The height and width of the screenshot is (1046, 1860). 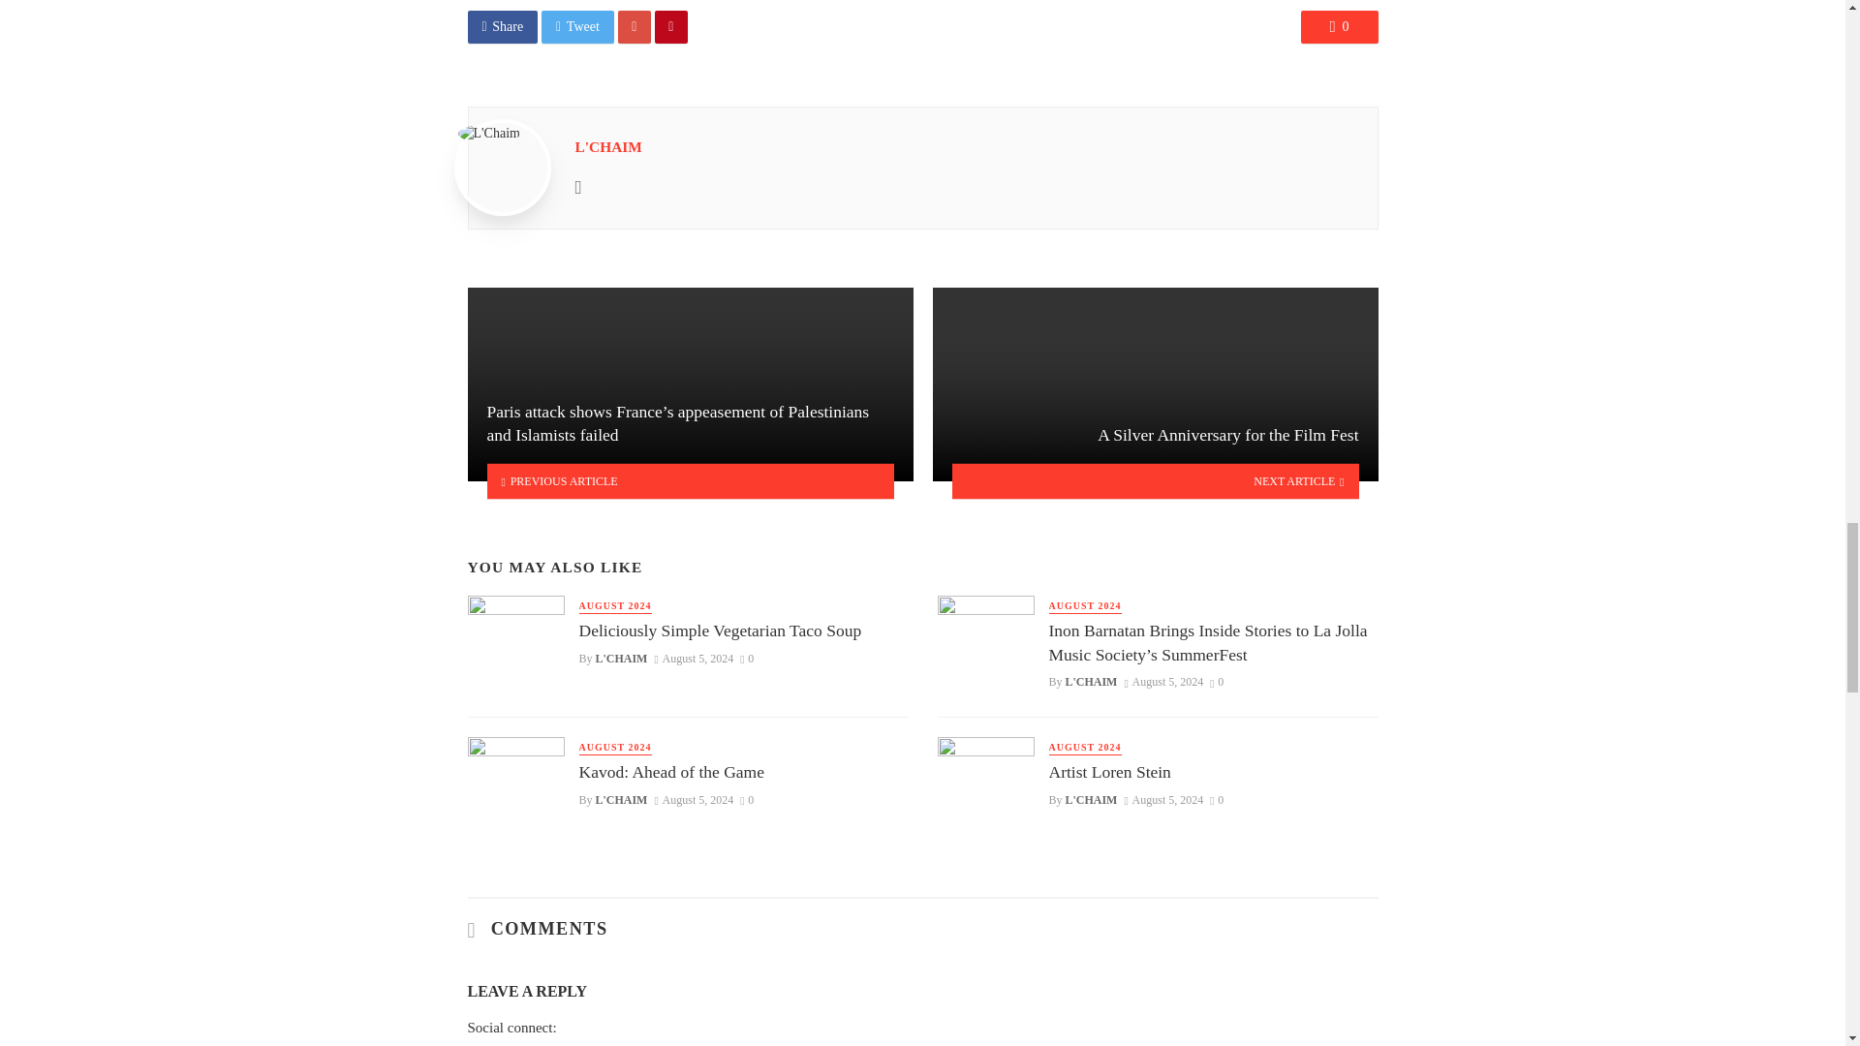 What do you see at coordinates (670, 27) in the screenshot?
I see `Share on Pinterest` at bounding box center [670, 27].